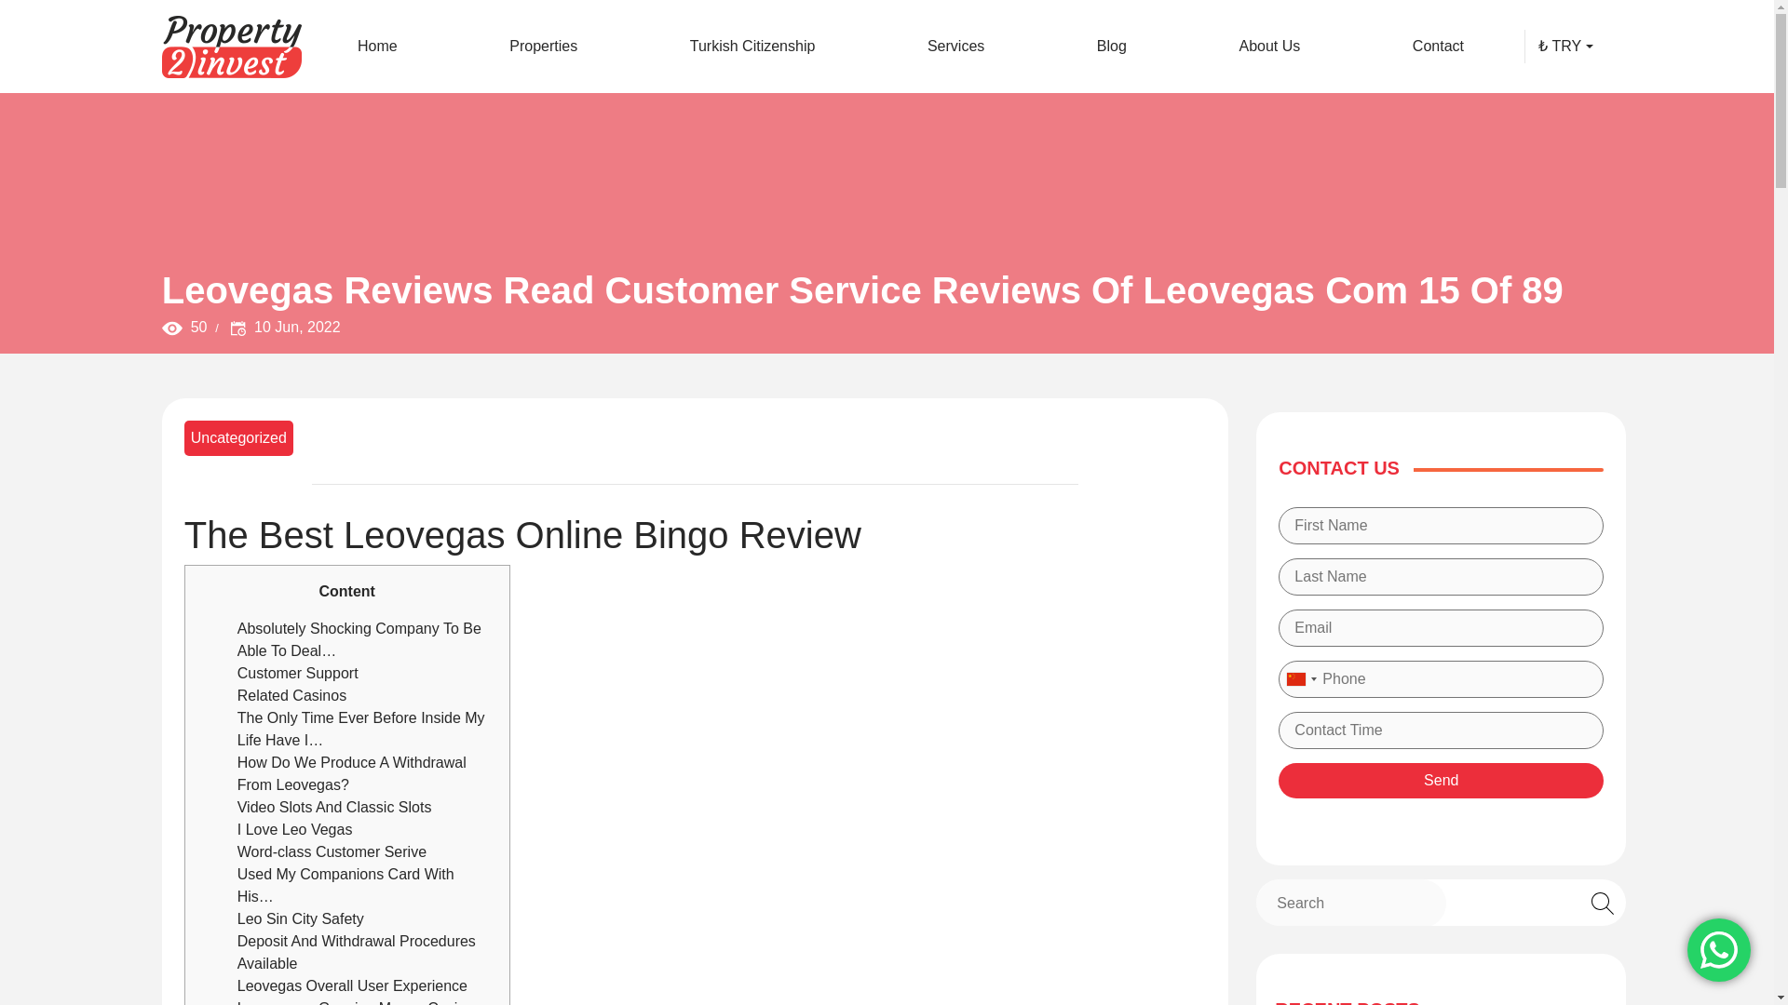 The width and height of the screenshot is (1788, 1005). I want to click on Video Slots And Classic Slots, so click(335, 806).